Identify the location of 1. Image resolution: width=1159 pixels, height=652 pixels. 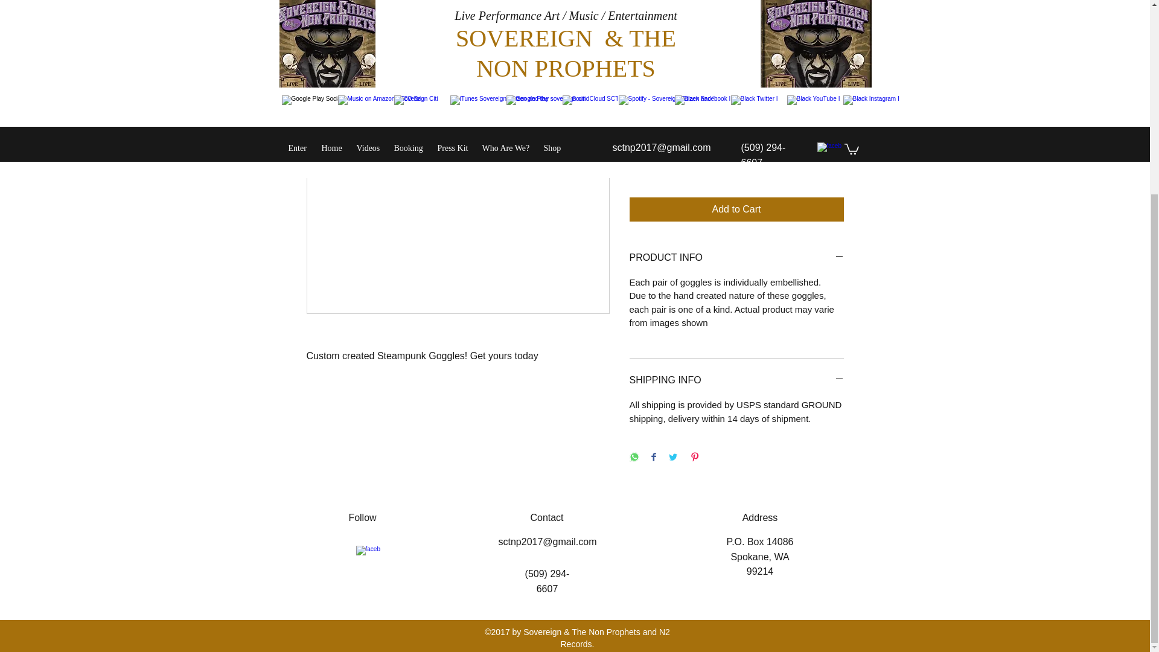
(655, 164).